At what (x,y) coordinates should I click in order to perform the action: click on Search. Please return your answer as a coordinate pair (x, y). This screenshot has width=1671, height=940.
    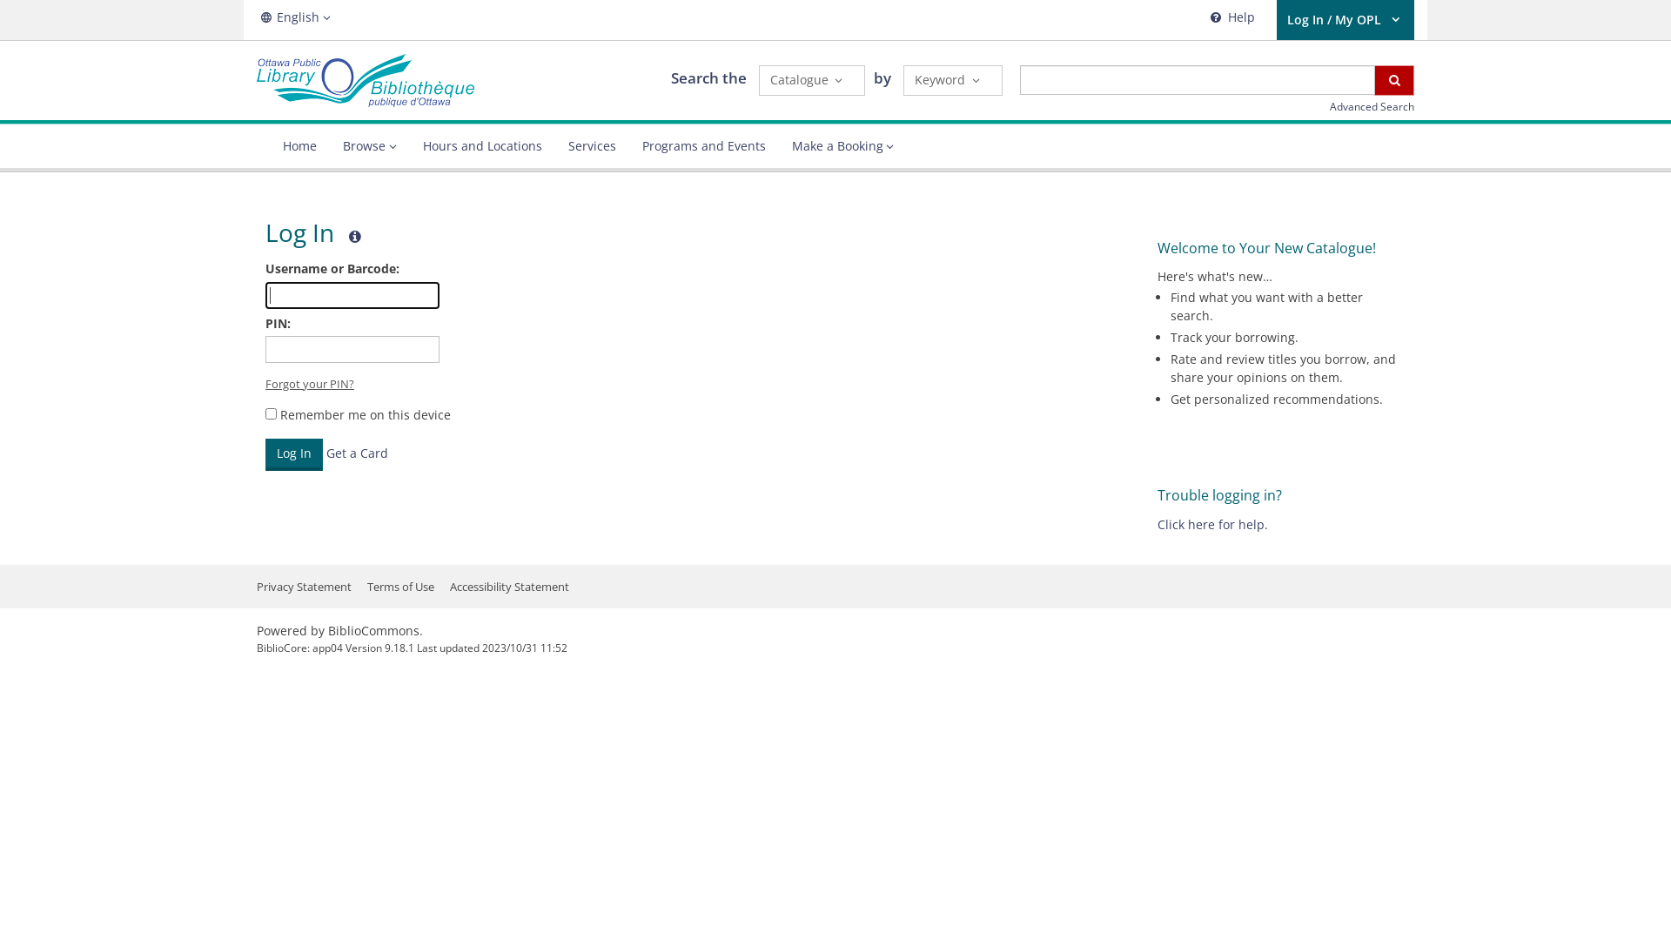
    Looking at the image, I should click on (1394, 80).